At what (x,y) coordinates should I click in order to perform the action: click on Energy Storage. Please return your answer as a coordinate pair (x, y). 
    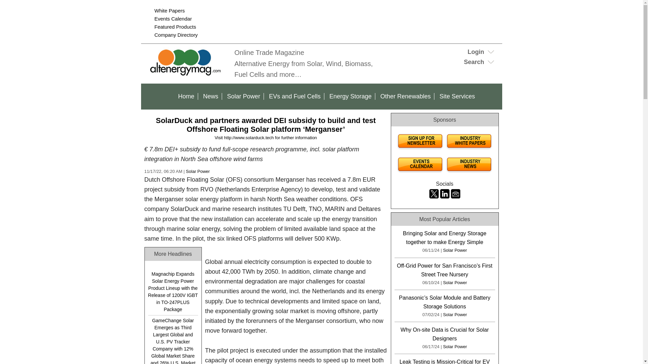
    Looking at the image, I should click on (350, 96).